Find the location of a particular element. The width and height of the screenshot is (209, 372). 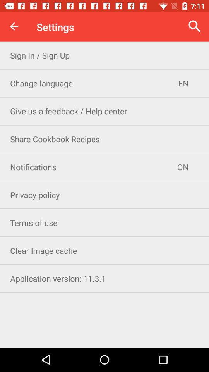

jump until privacy policy is located at coordinates (104, 195).